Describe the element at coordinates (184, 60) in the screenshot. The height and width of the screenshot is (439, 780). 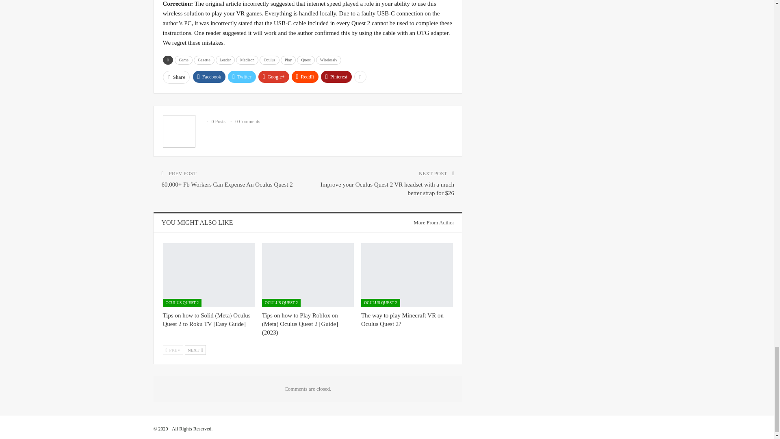
I see `Game` at that location.